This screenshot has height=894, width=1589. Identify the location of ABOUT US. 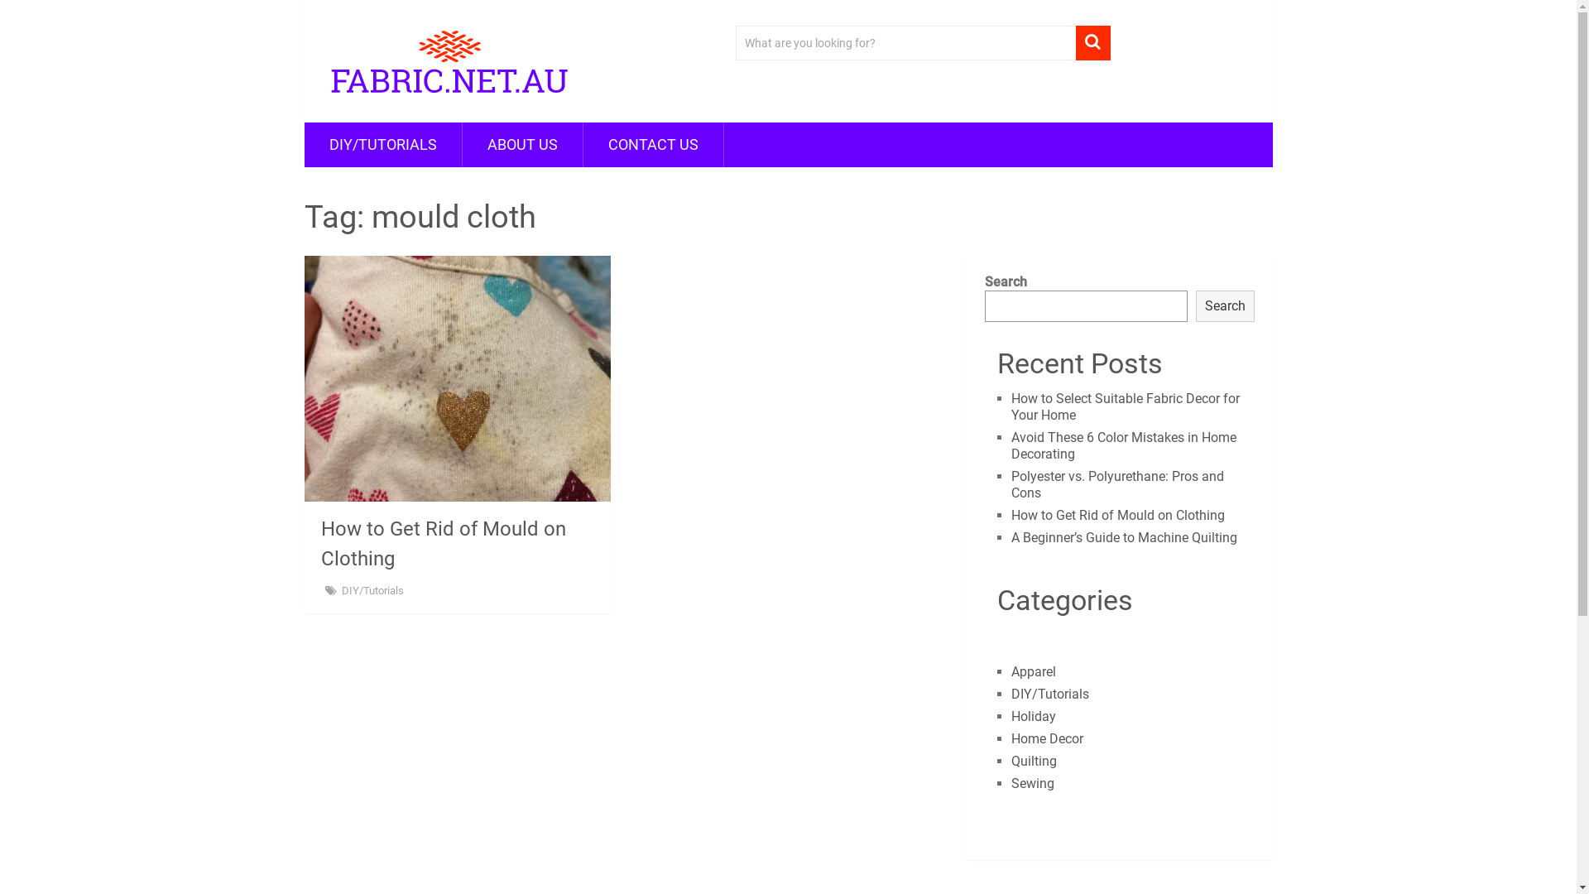
(521, 145).